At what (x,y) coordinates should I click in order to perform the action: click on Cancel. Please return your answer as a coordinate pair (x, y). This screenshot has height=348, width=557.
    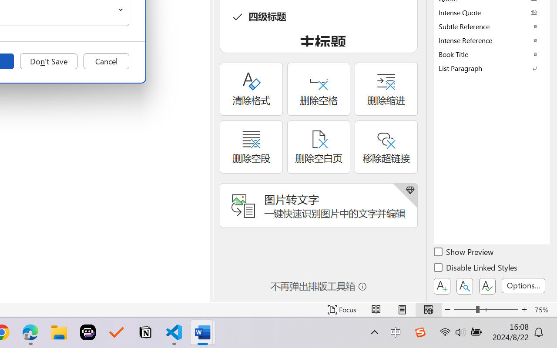
    Looking at the image, I should click on (106, 61).